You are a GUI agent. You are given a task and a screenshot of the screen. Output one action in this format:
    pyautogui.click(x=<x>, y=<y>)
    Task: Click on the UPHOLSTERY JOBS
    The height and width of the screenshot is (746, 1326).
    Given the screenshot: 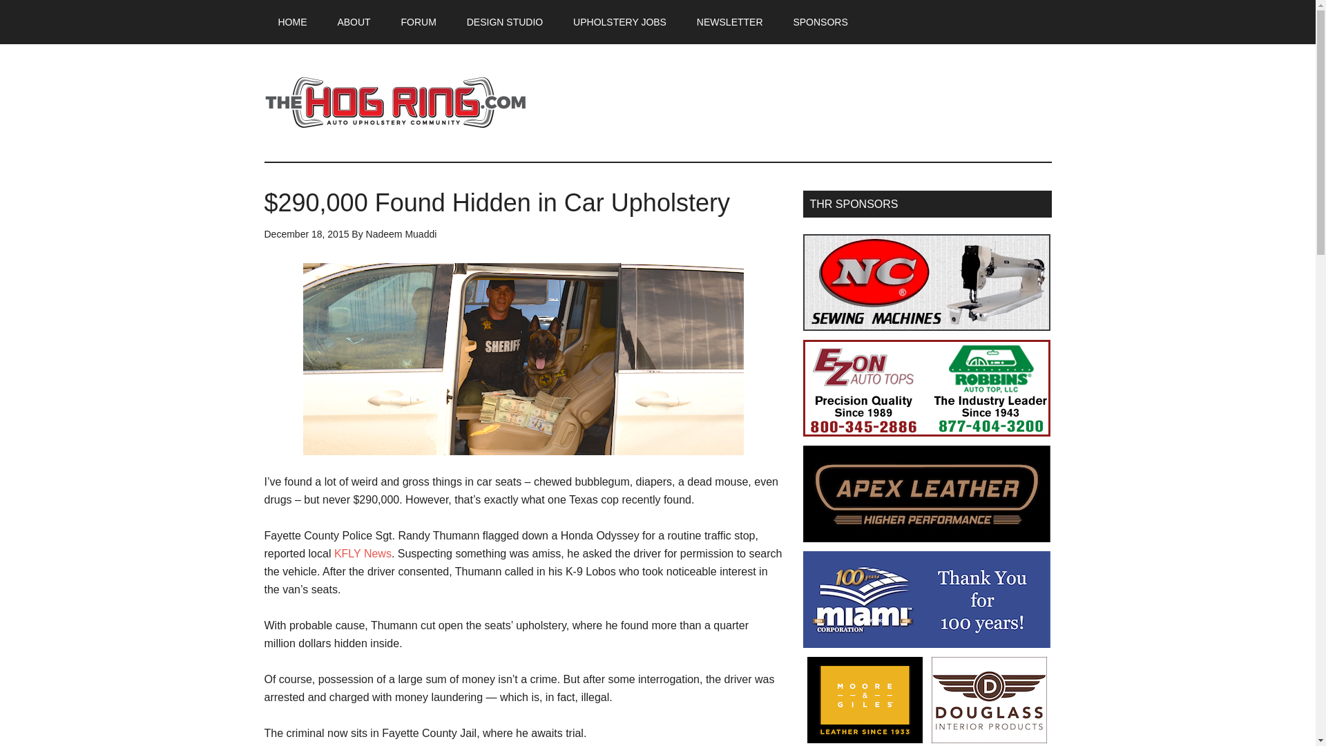 What is the action you would take?
    pyautogui.click(x=619, y=22)
    